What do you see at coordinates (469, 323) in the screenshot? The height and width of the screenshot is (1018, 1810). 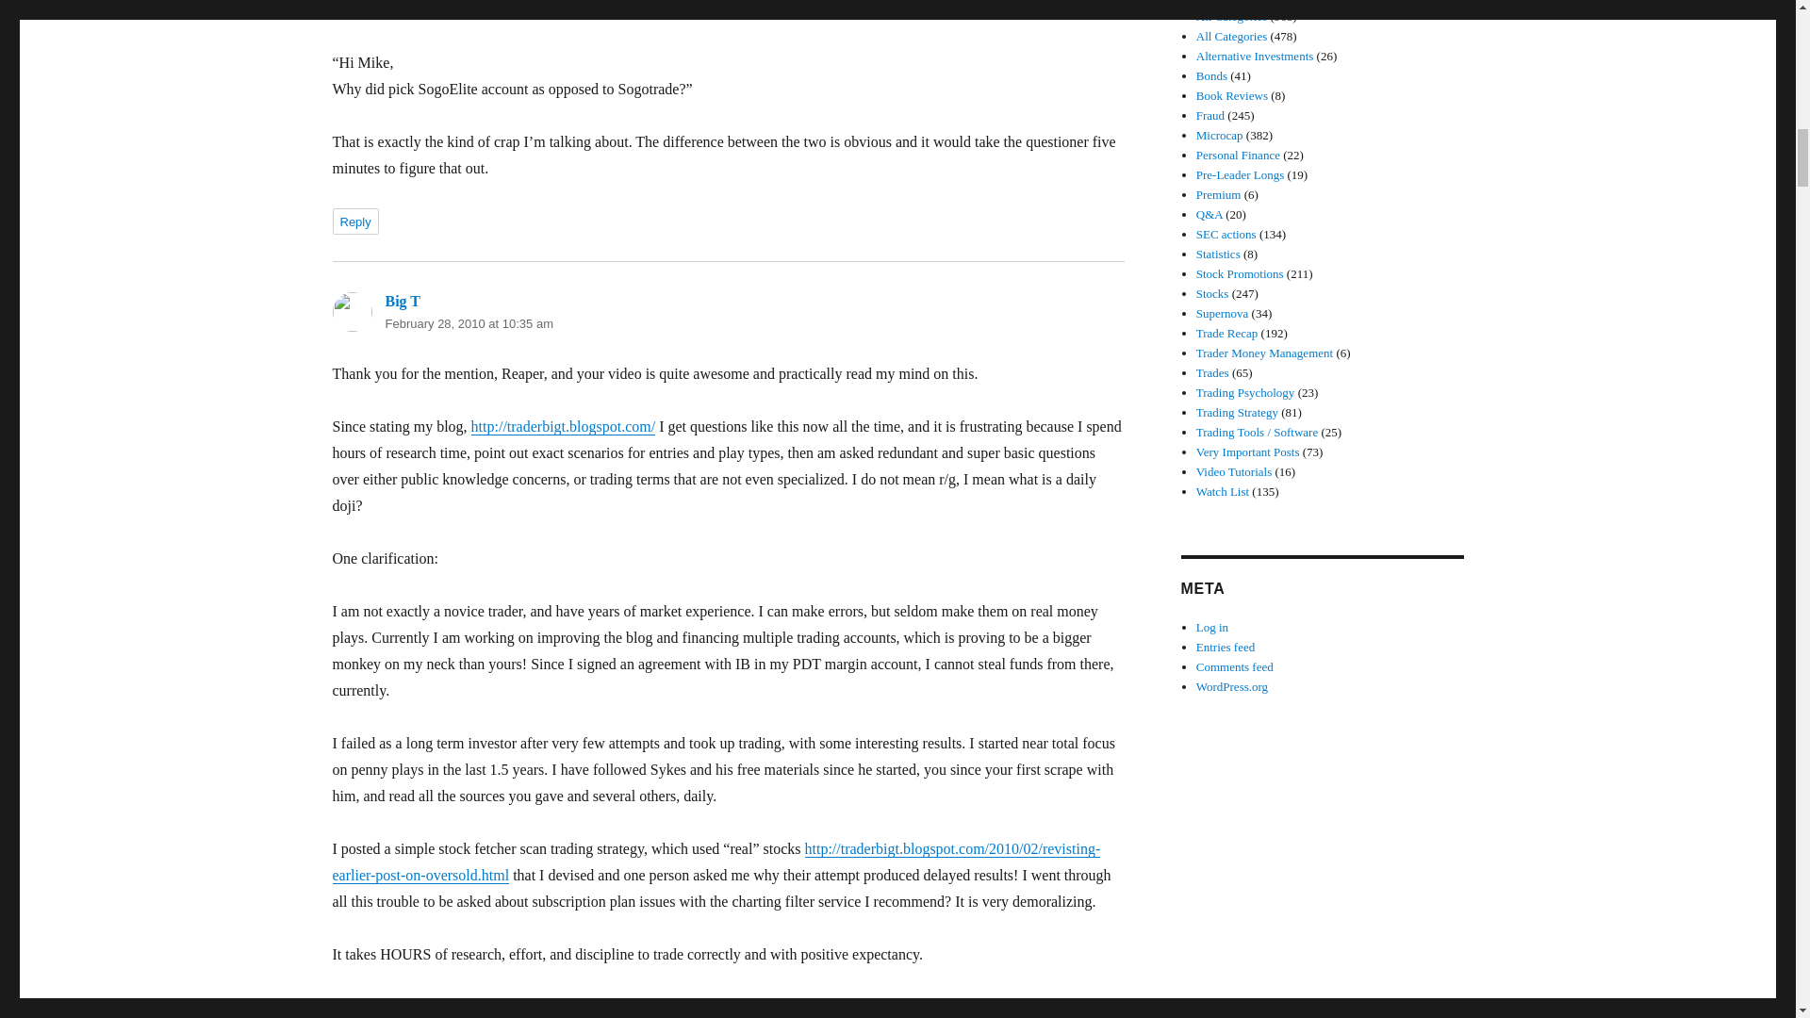 I see `February 28, 2010 at 10:35 am` at bounding box center [469, 323].